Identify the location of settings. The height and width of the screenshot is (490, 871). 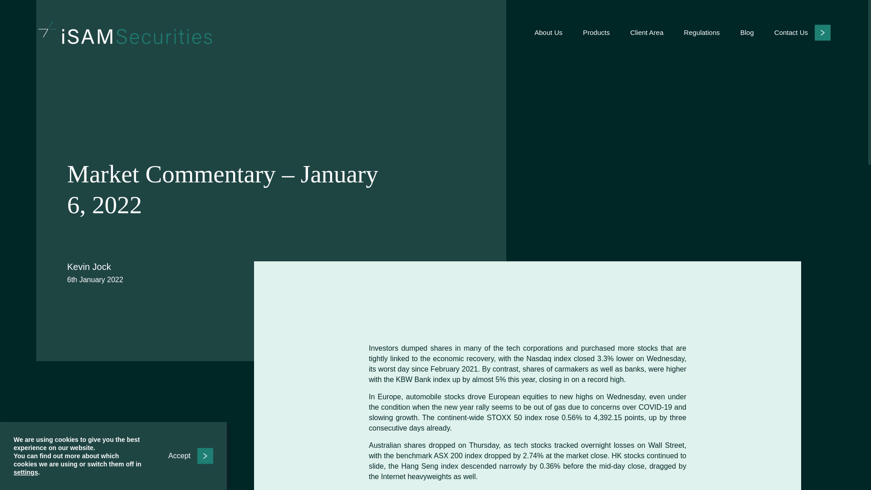
(26, 472).